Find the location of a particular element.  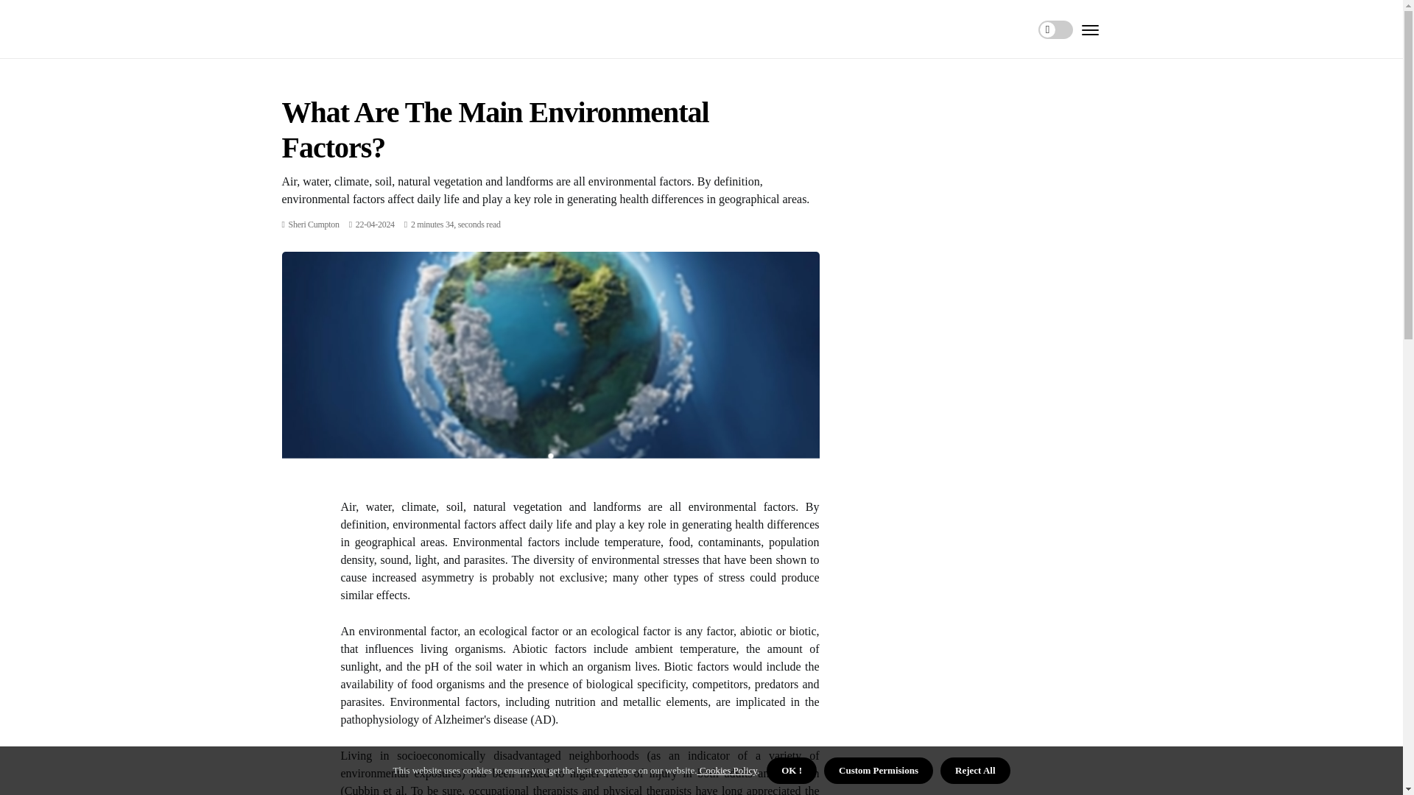

Posts by Sheri Cumpton is located at coordinates (314, 225).